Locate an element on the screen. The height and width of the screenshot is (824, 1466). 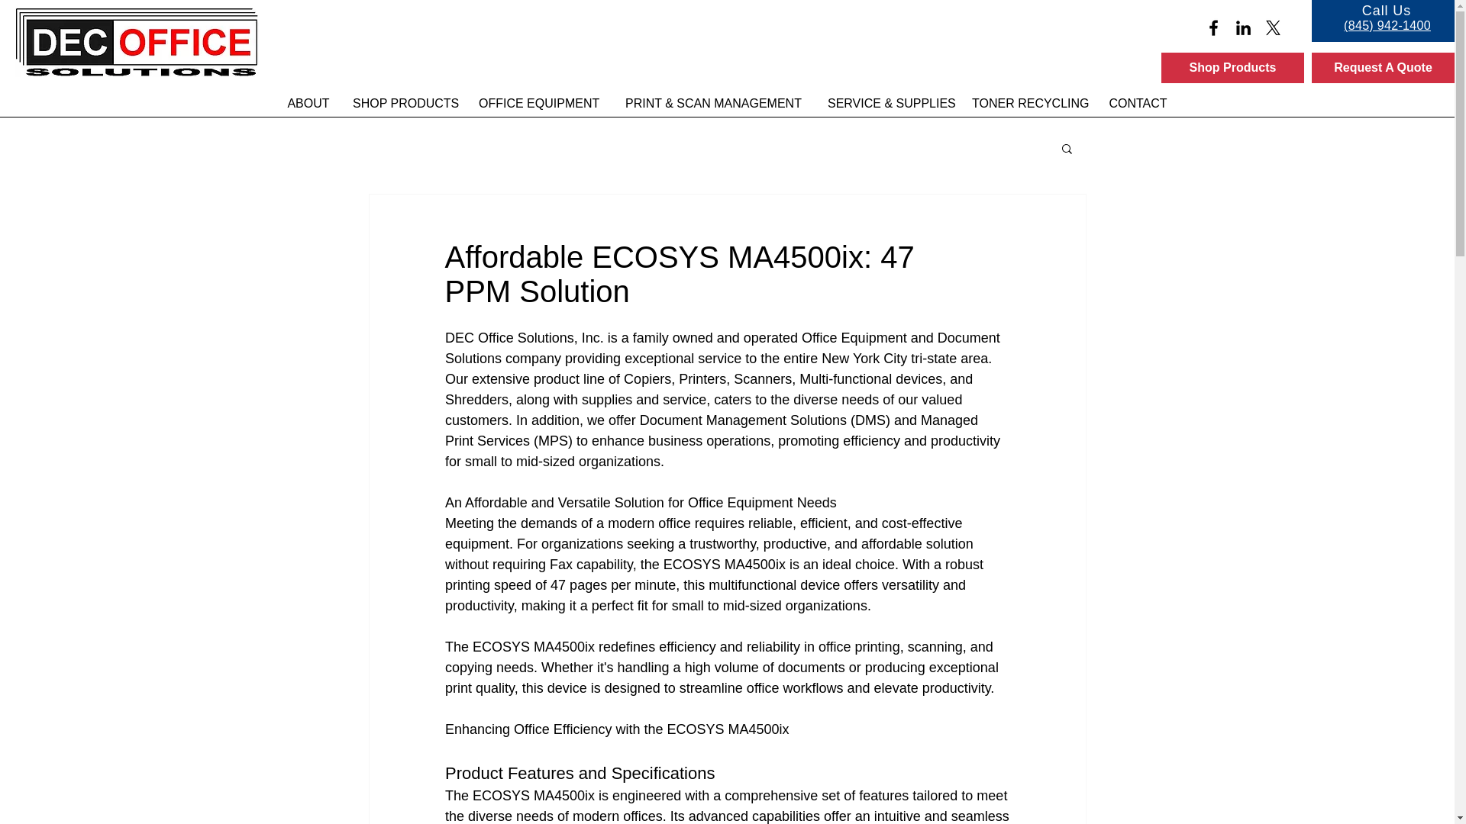
OFFICE EQUIPMENT is located at coordinates (539, 103).